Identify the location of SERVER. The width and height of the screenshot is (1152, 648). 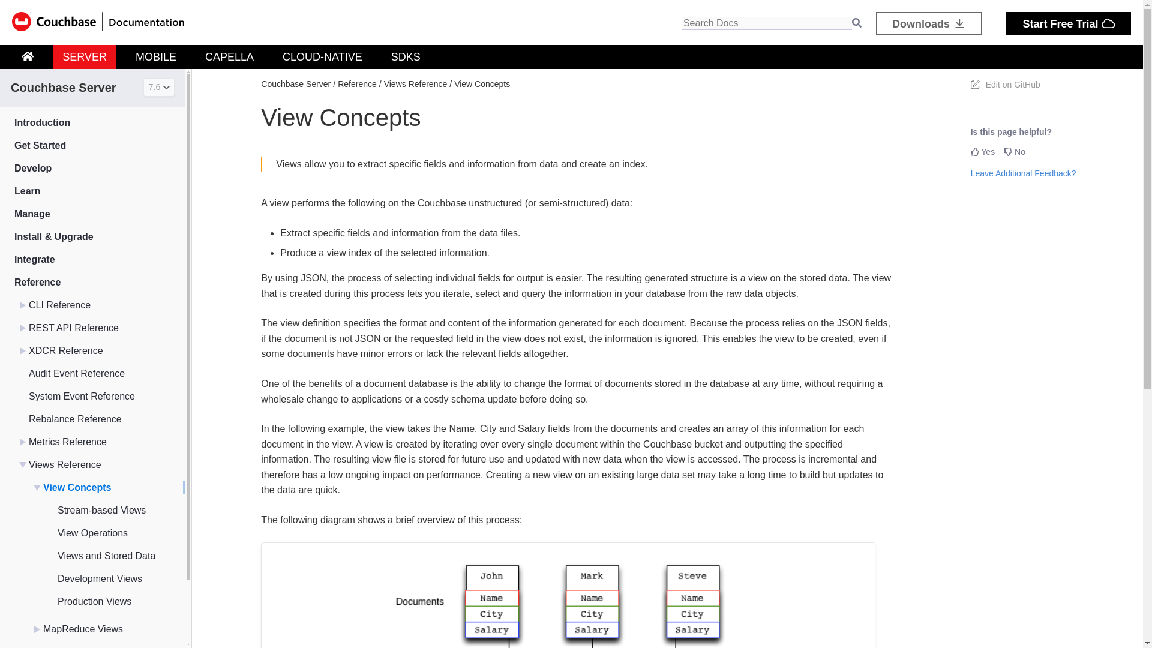
(84, 56).